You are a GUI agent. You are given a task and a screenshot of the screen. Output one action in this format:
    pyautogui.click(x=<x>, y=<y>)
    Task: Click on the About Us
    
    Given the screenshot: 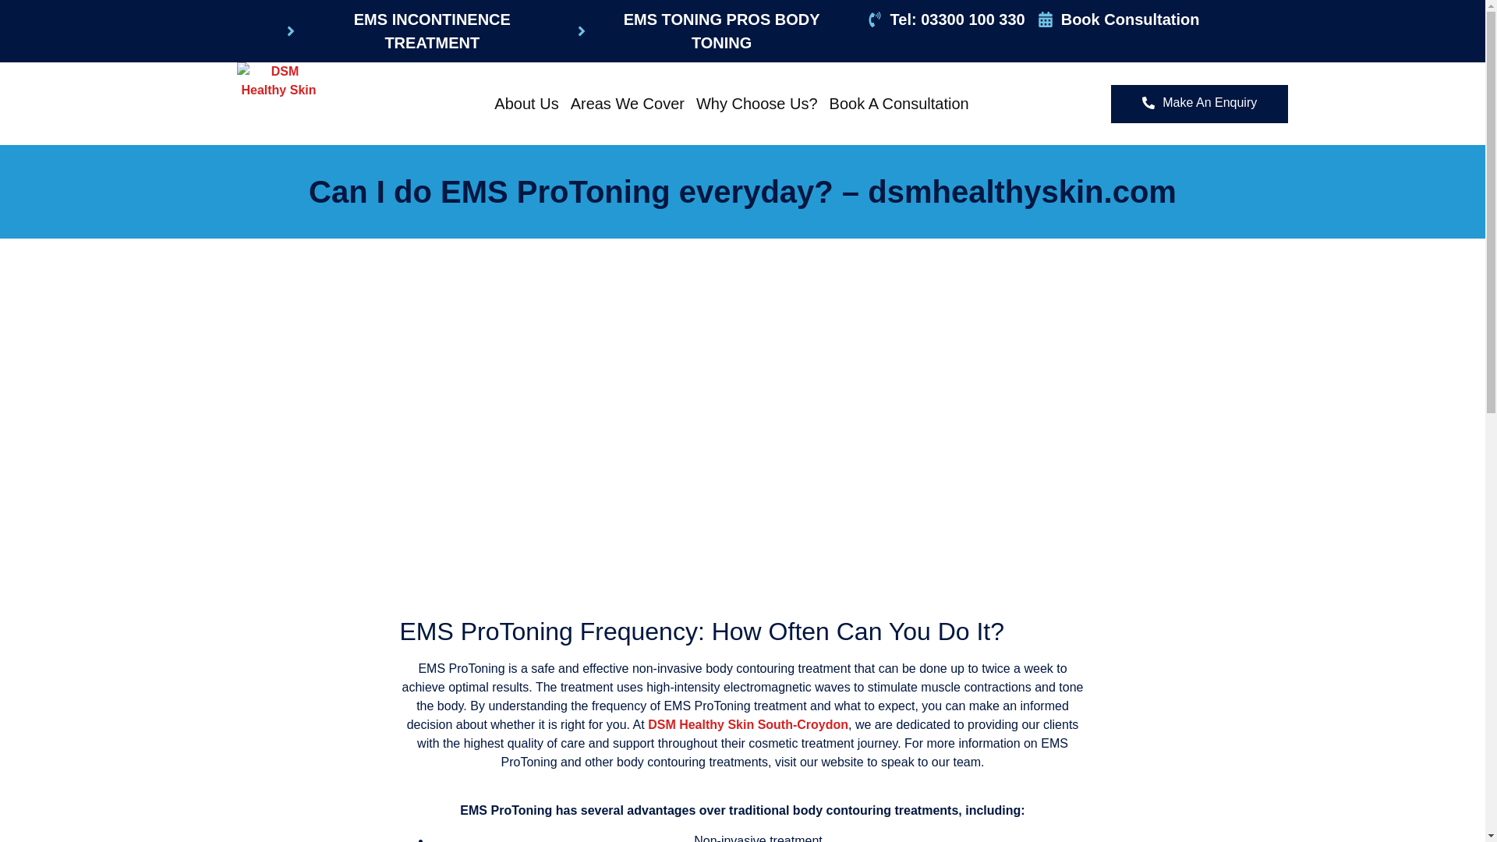 What is the action you would take?
    pyautogui.click(x=526, y=103)
    